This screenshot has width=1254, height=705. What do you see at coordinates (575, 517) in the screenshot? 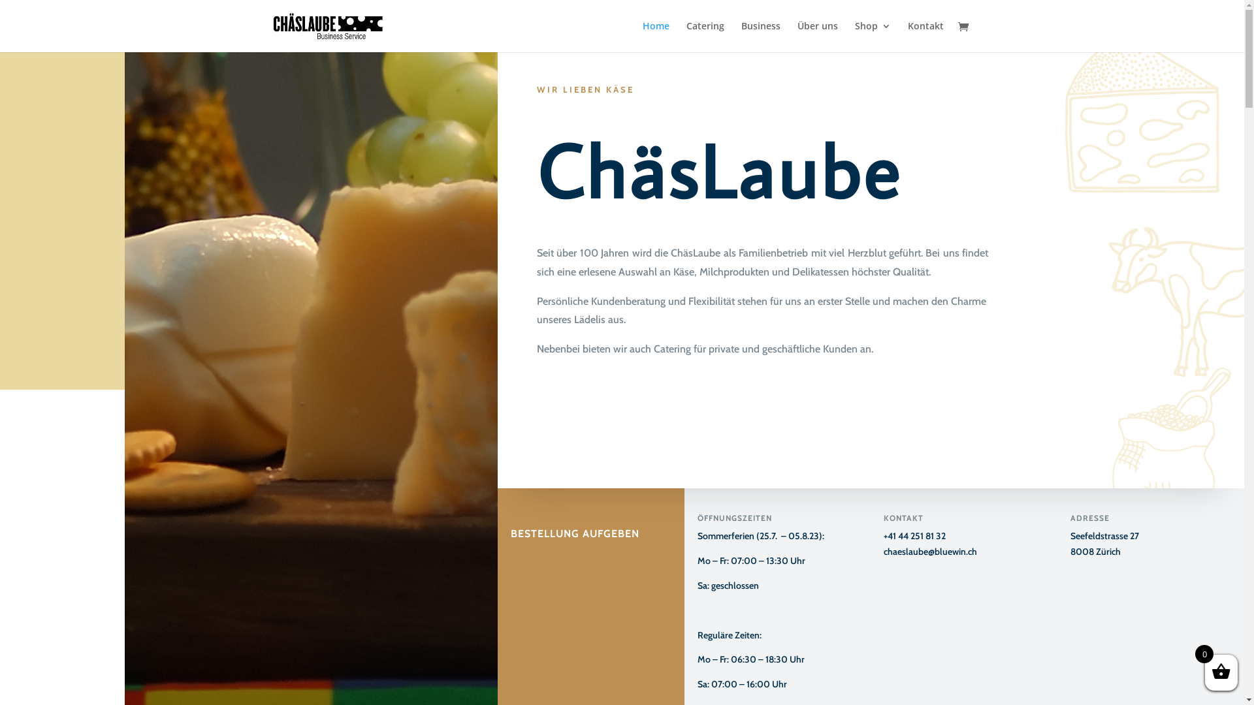
I see `BESTELLUNG AUFGEBEN` at bounding box center [575, 517].